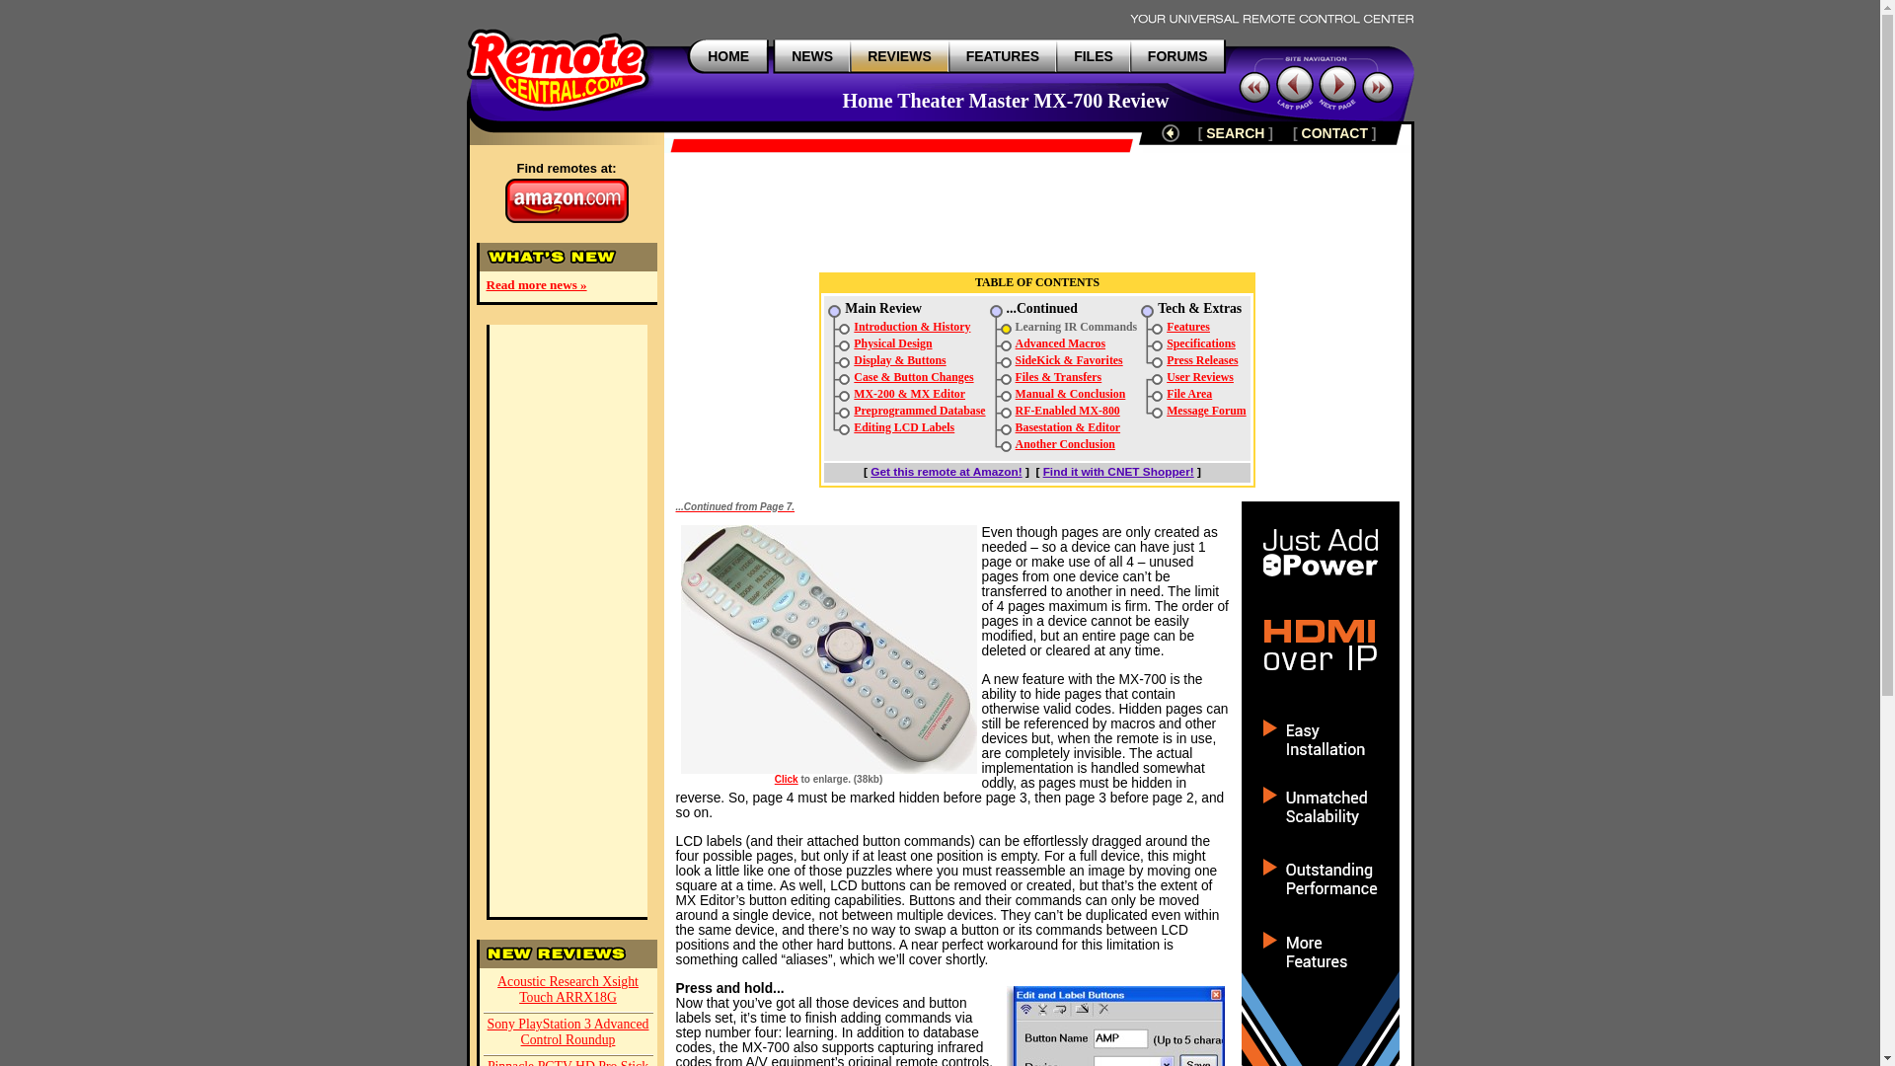  Describe the element at coordinates (1202, 359) in the screenshot. I see `Press Releases` at that location.